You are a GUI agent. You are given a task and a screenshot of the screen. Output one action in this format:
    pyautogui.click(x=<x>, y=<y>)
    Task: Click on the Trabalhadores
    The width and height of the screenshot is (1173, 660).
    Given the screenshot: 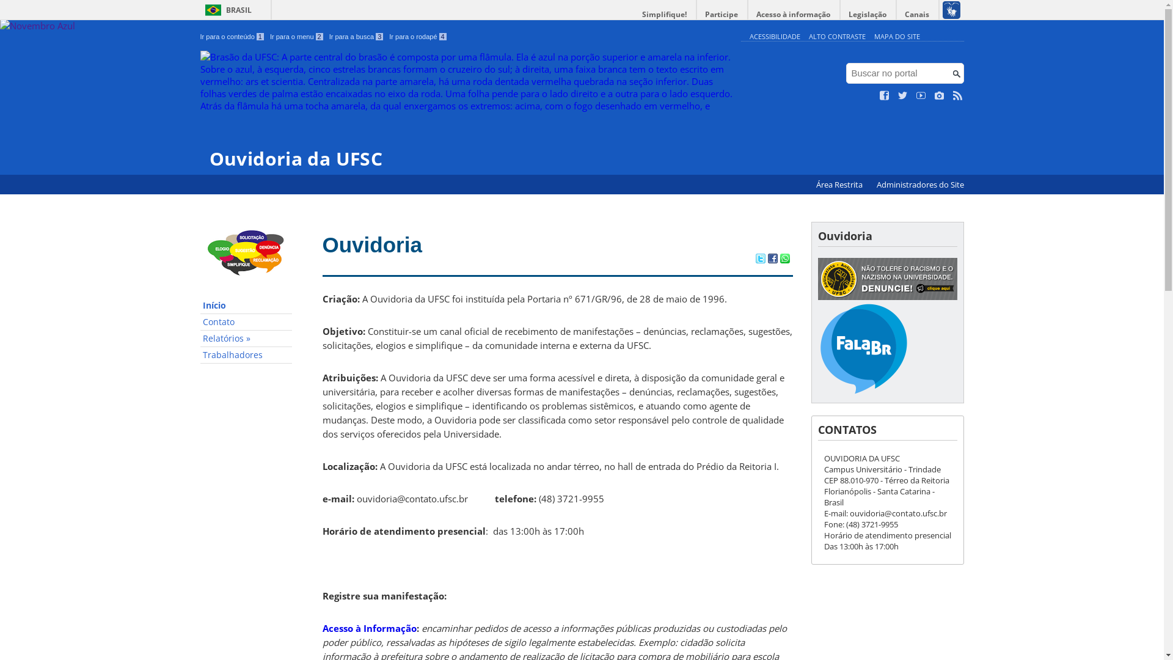 What is the action you would take?
    pyautogui.click(x=246, y=356)
    